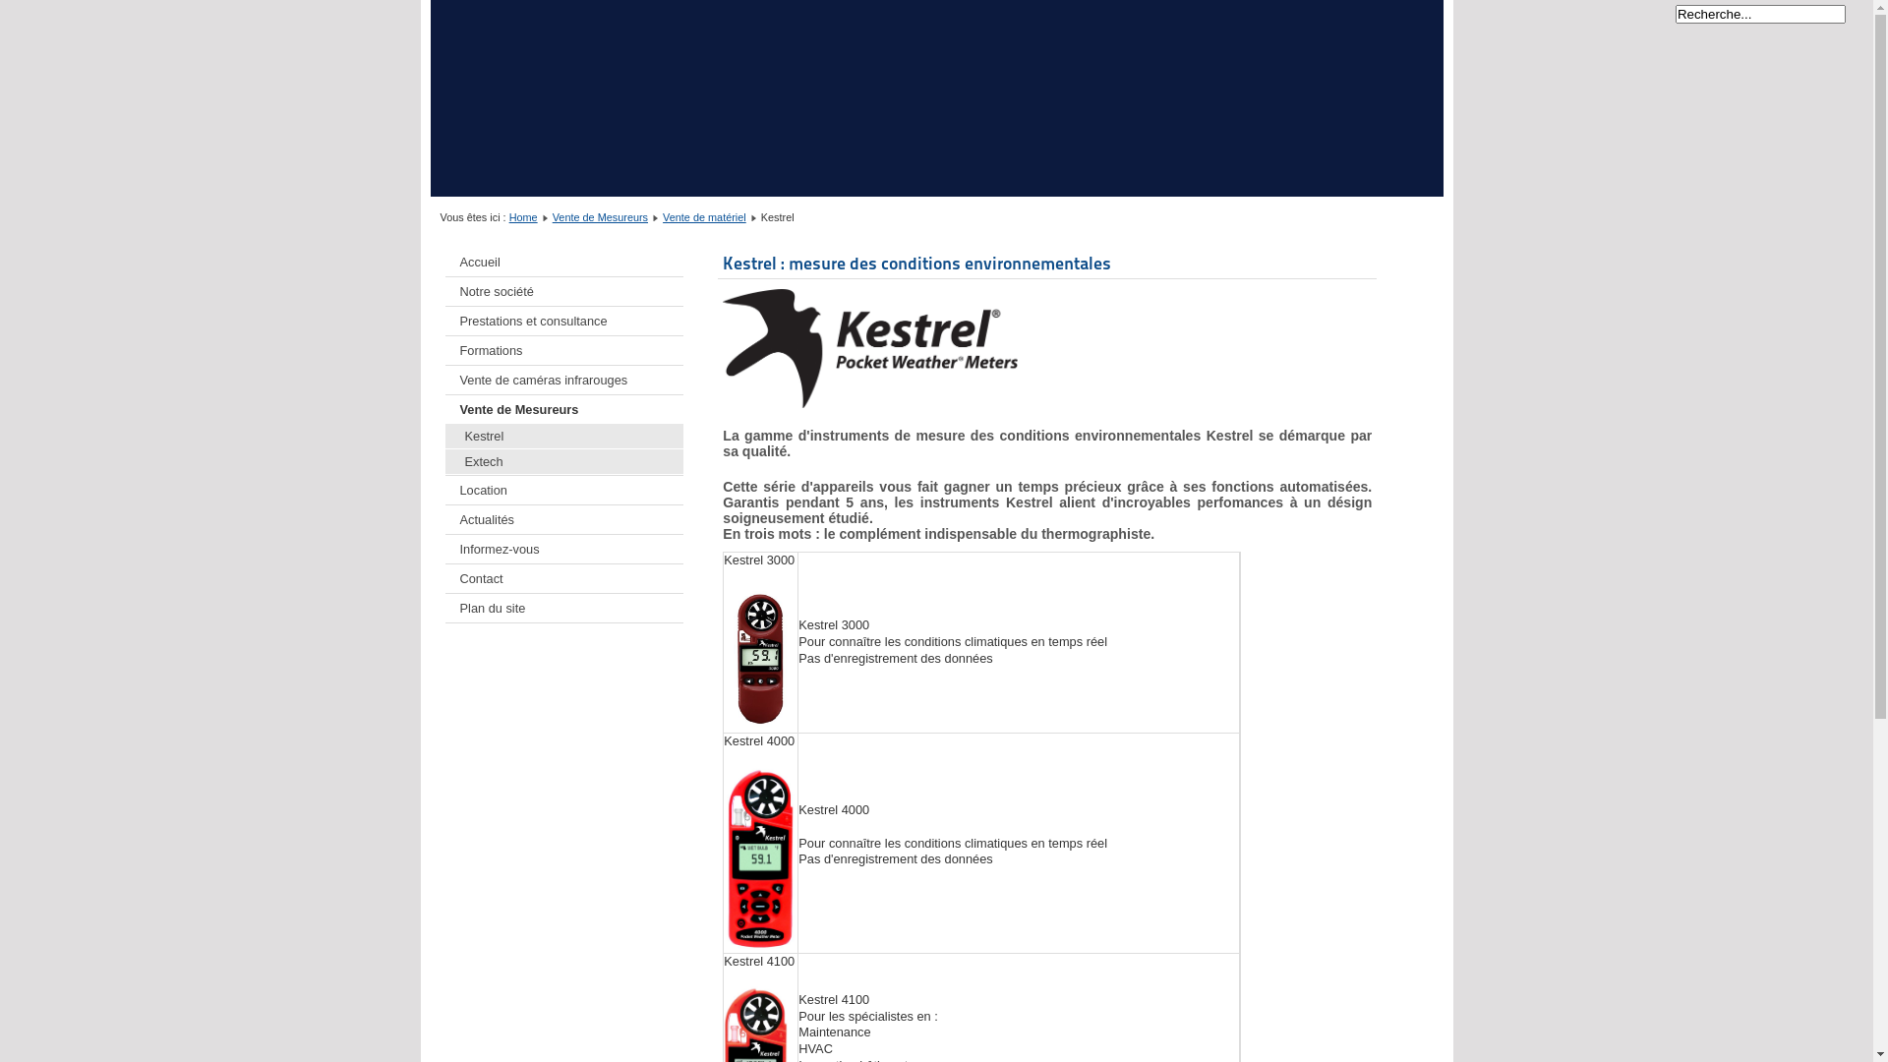 Image resolution: width=1888 pixels, height=1062 pixels. Describe the element at coordinates (564, 549) in the screenshot. I see `Informez-vous` at that location.